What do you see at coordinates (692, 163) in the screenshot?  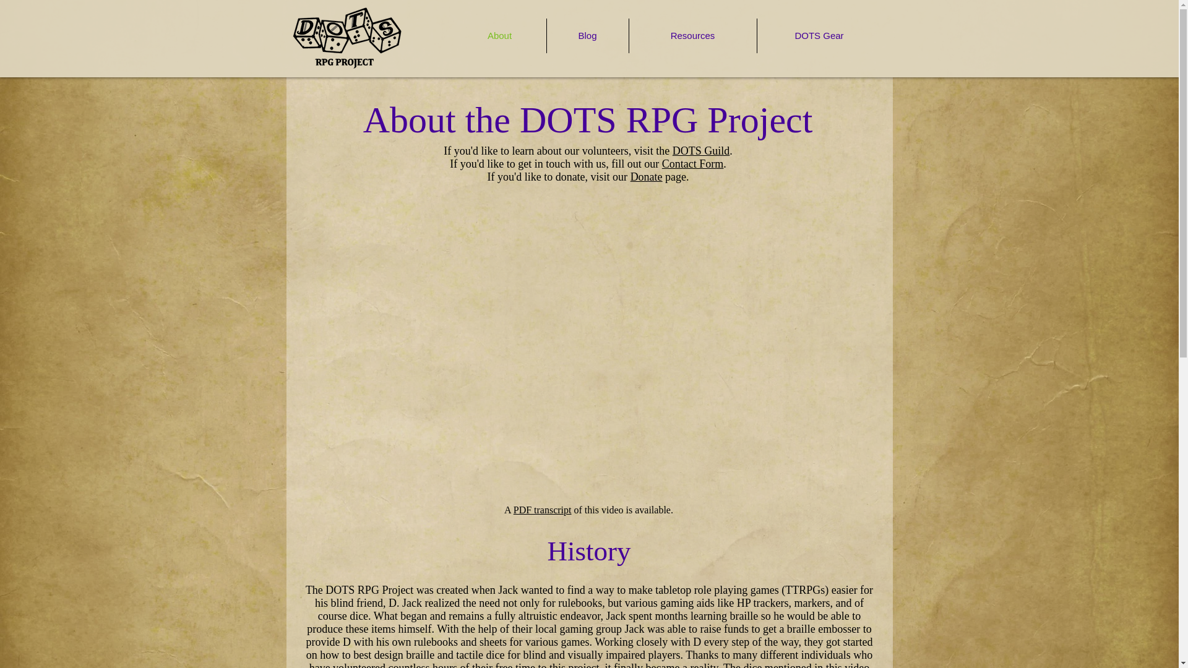 I see `Contact Form` at bounding box center [692, 163].